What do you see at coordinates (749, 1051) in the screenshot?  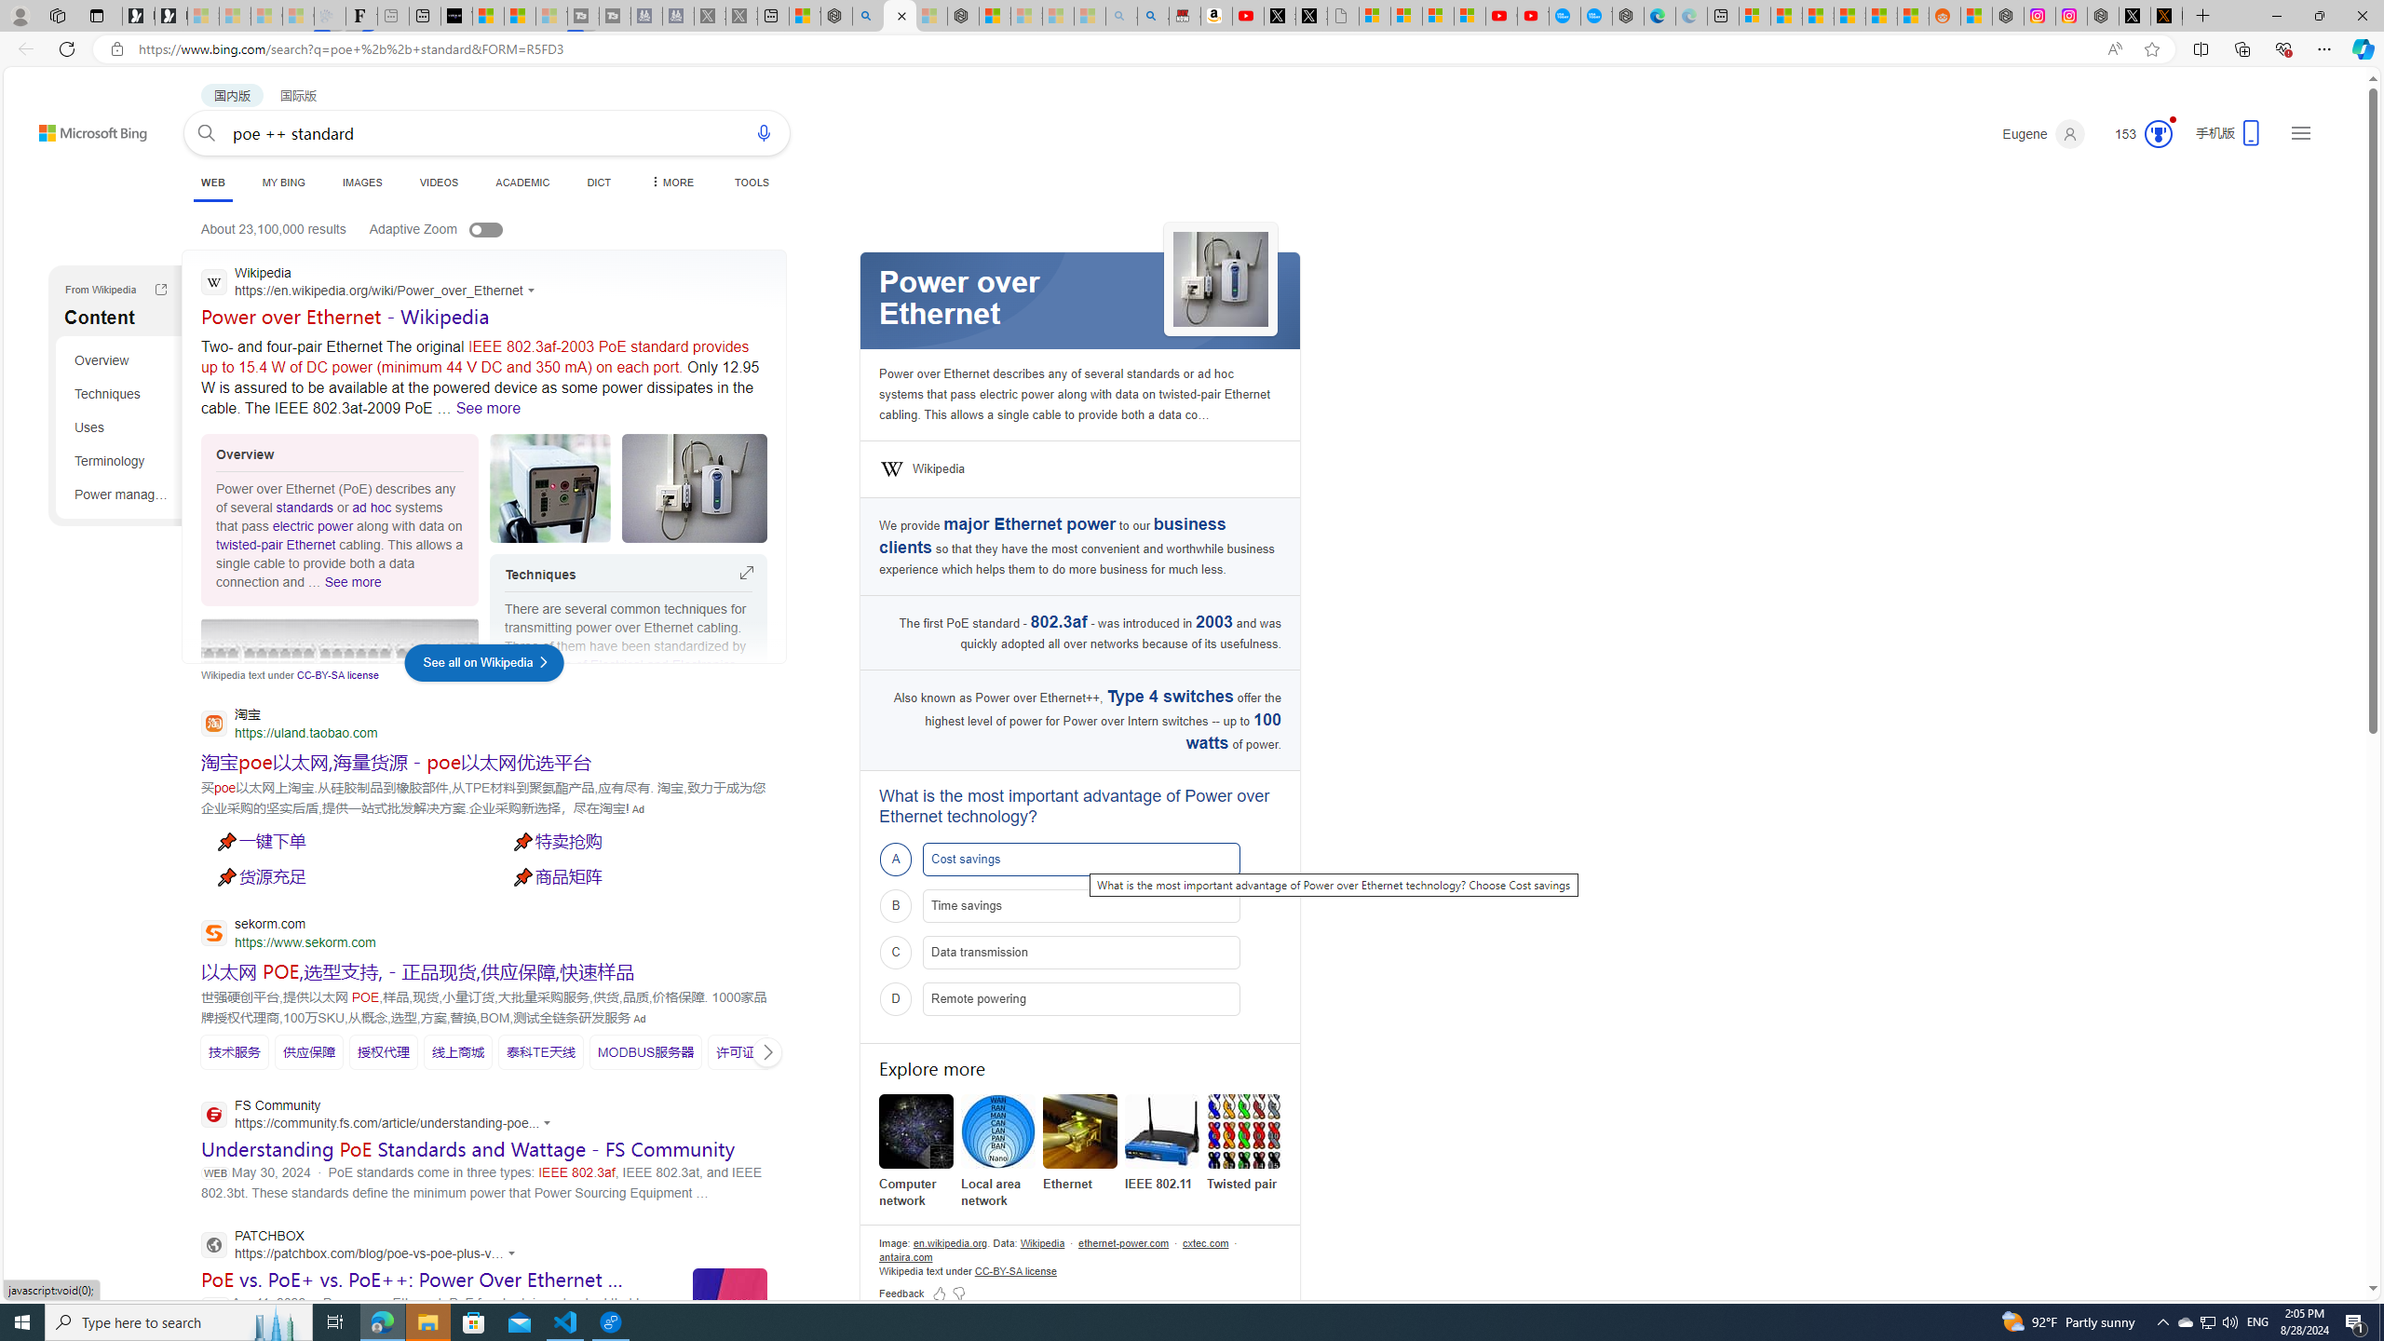 I see `SERP,5932` at bounding box center [749, 1051].